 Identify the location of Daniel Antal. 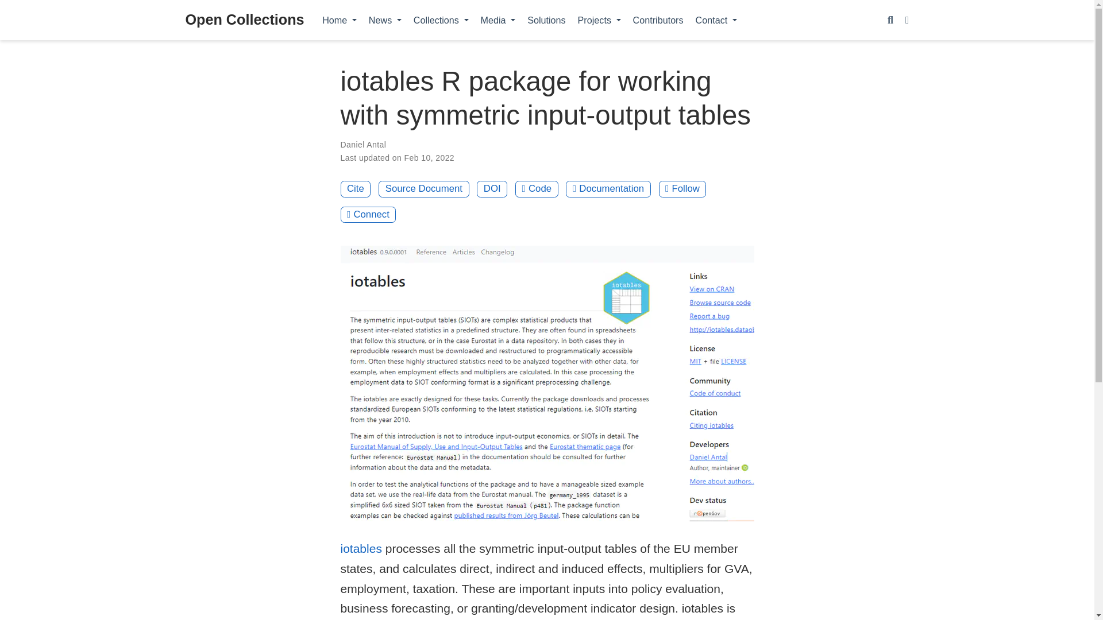
(363, 145).